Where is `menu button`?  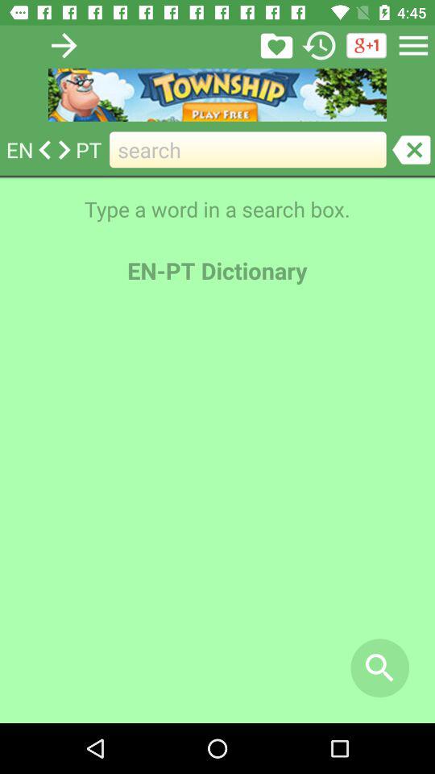
menu button is located at coordinates (413, 45).